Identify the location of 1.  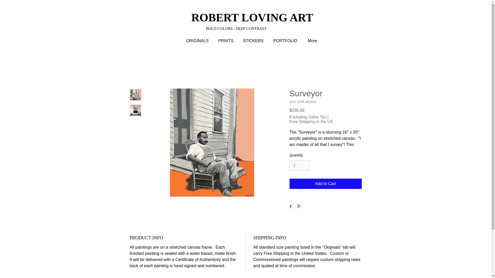
(299, 165).